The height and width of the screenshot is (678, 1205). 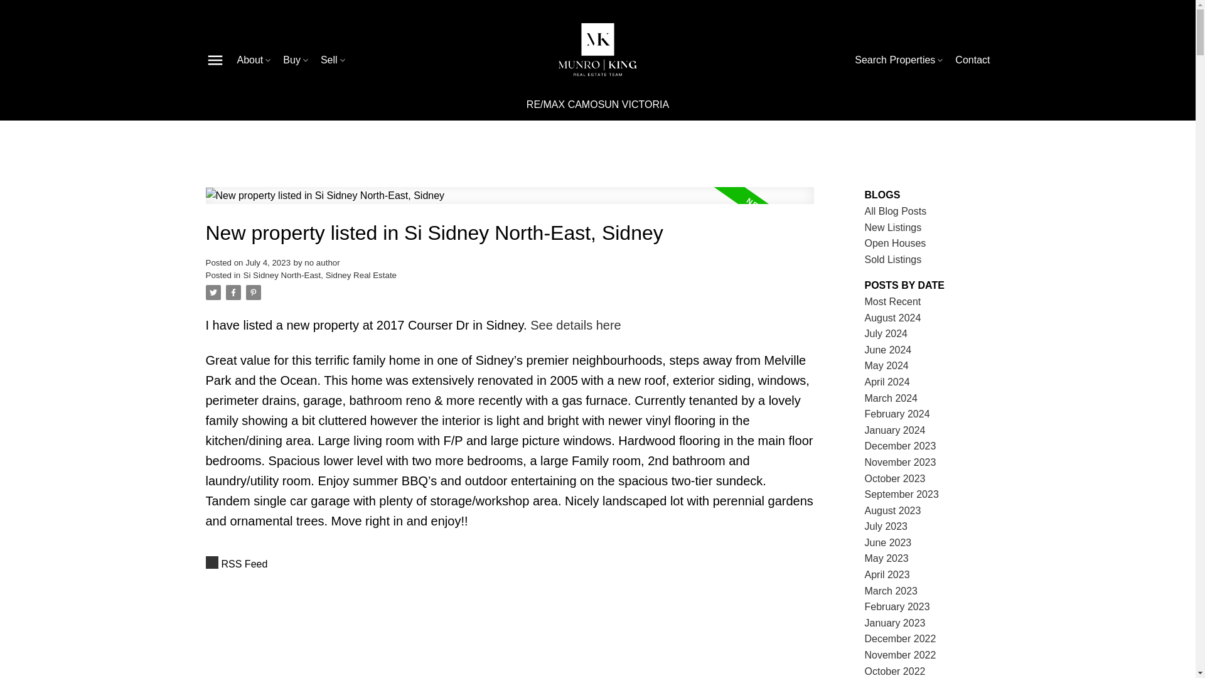 What do you see at coordinates (886, 333) in the screenshot?
I see `July 2024` at bounding box center [886, 333].